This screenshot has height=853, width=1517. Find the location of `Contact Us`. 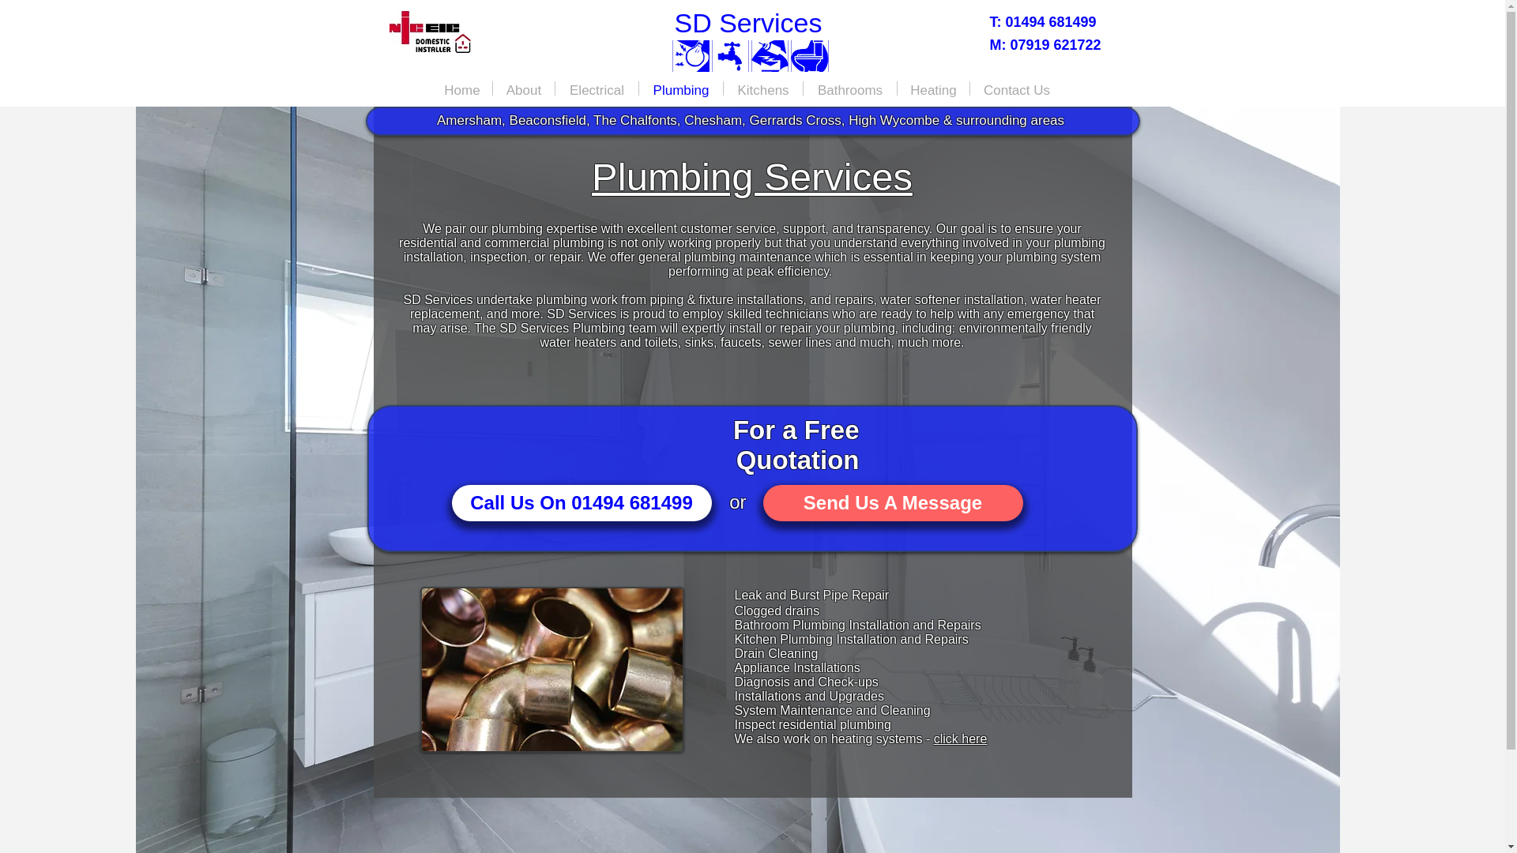

Contact Us is located at coordinates (1016, 88).